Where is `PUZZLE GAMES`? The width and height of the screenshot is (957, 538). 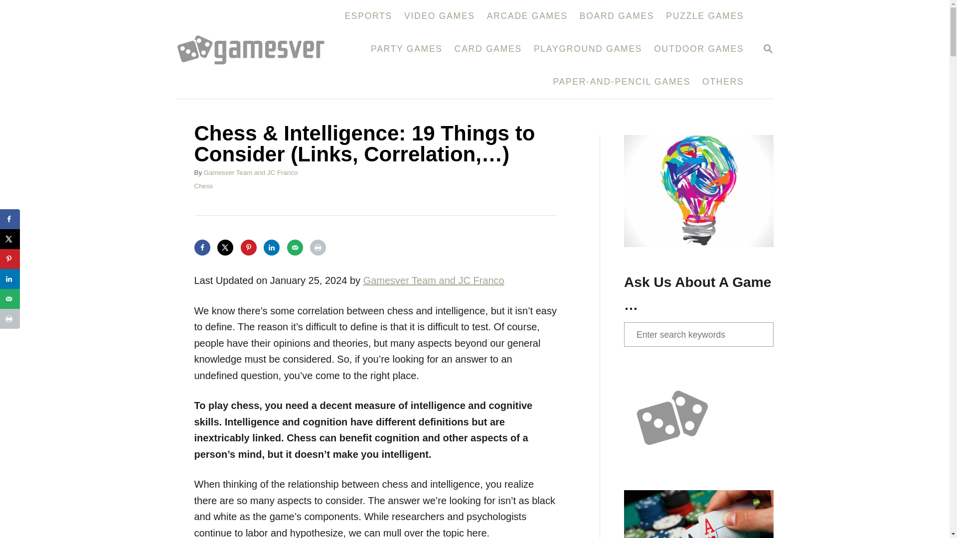
PUZZLE GAMES is located at coordinates (705, 16).